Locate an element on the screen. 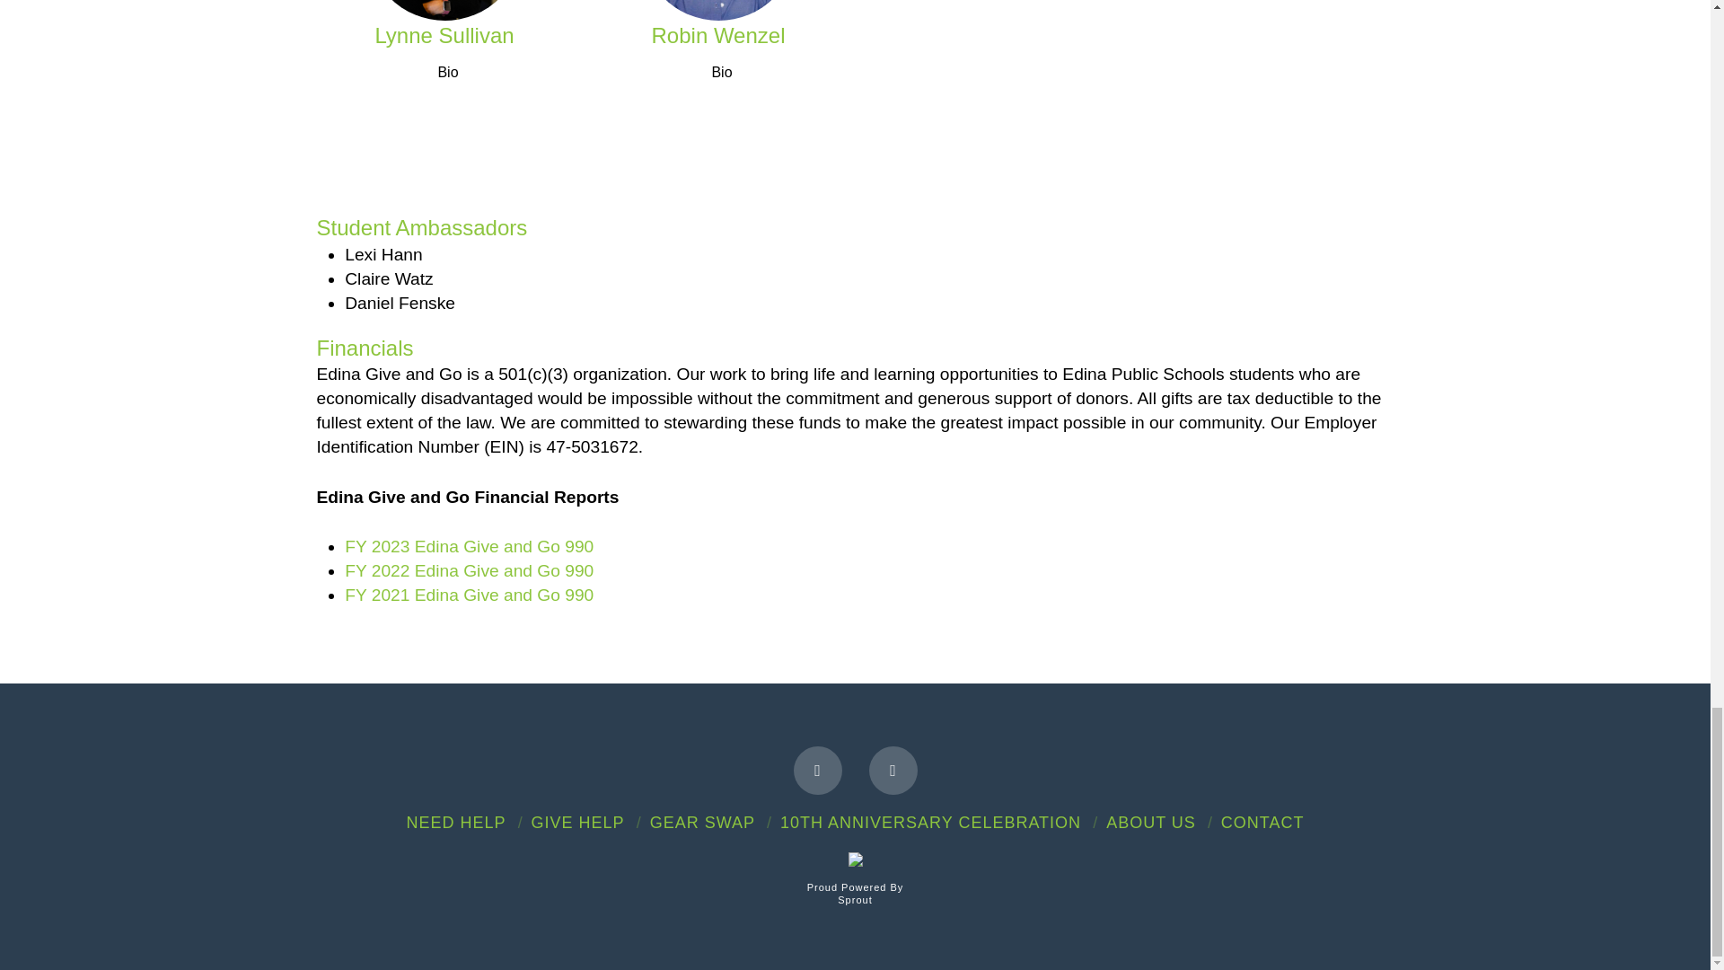 Image resolution: width=1724 pixels, height=970 pixels. GIVE HELP is located at coordinates (577, 823).